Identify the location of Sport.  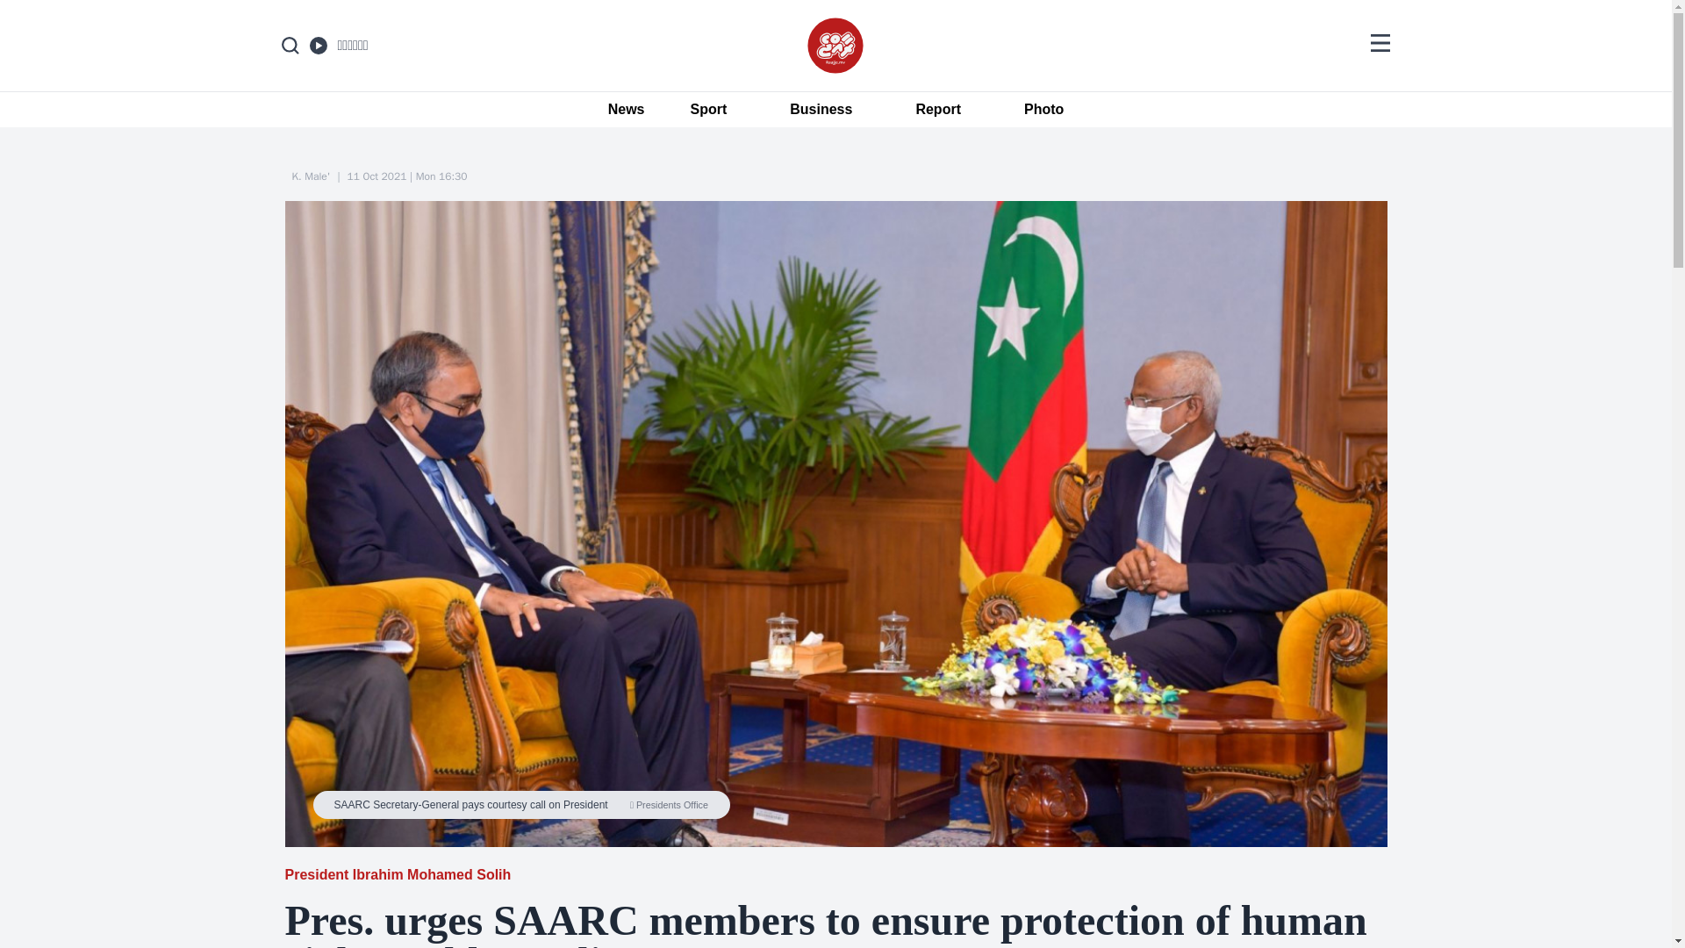
(708, 110).